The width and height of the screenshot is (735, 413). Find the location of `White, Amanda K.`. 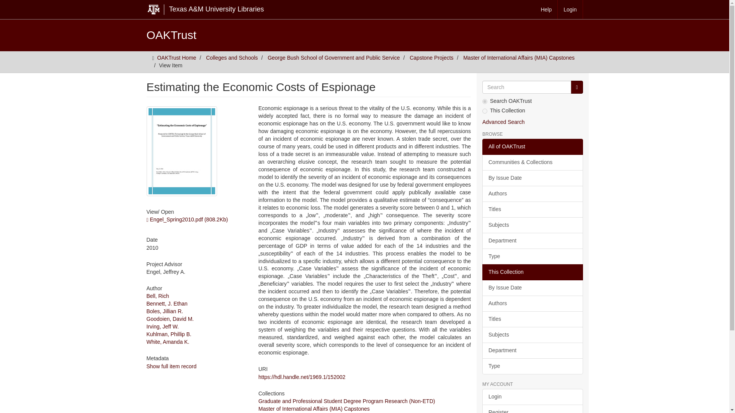

White, Amanda K. is located at coordinates (168, 341).